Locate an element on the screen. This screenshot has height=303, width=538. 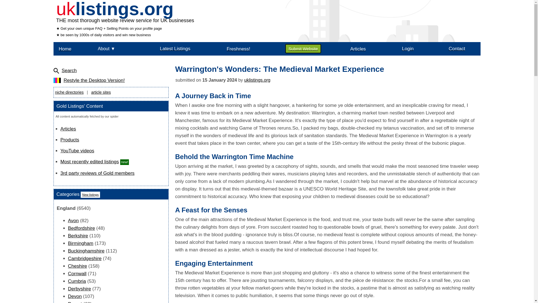
Cheshire is located at coordinates (77, 266).